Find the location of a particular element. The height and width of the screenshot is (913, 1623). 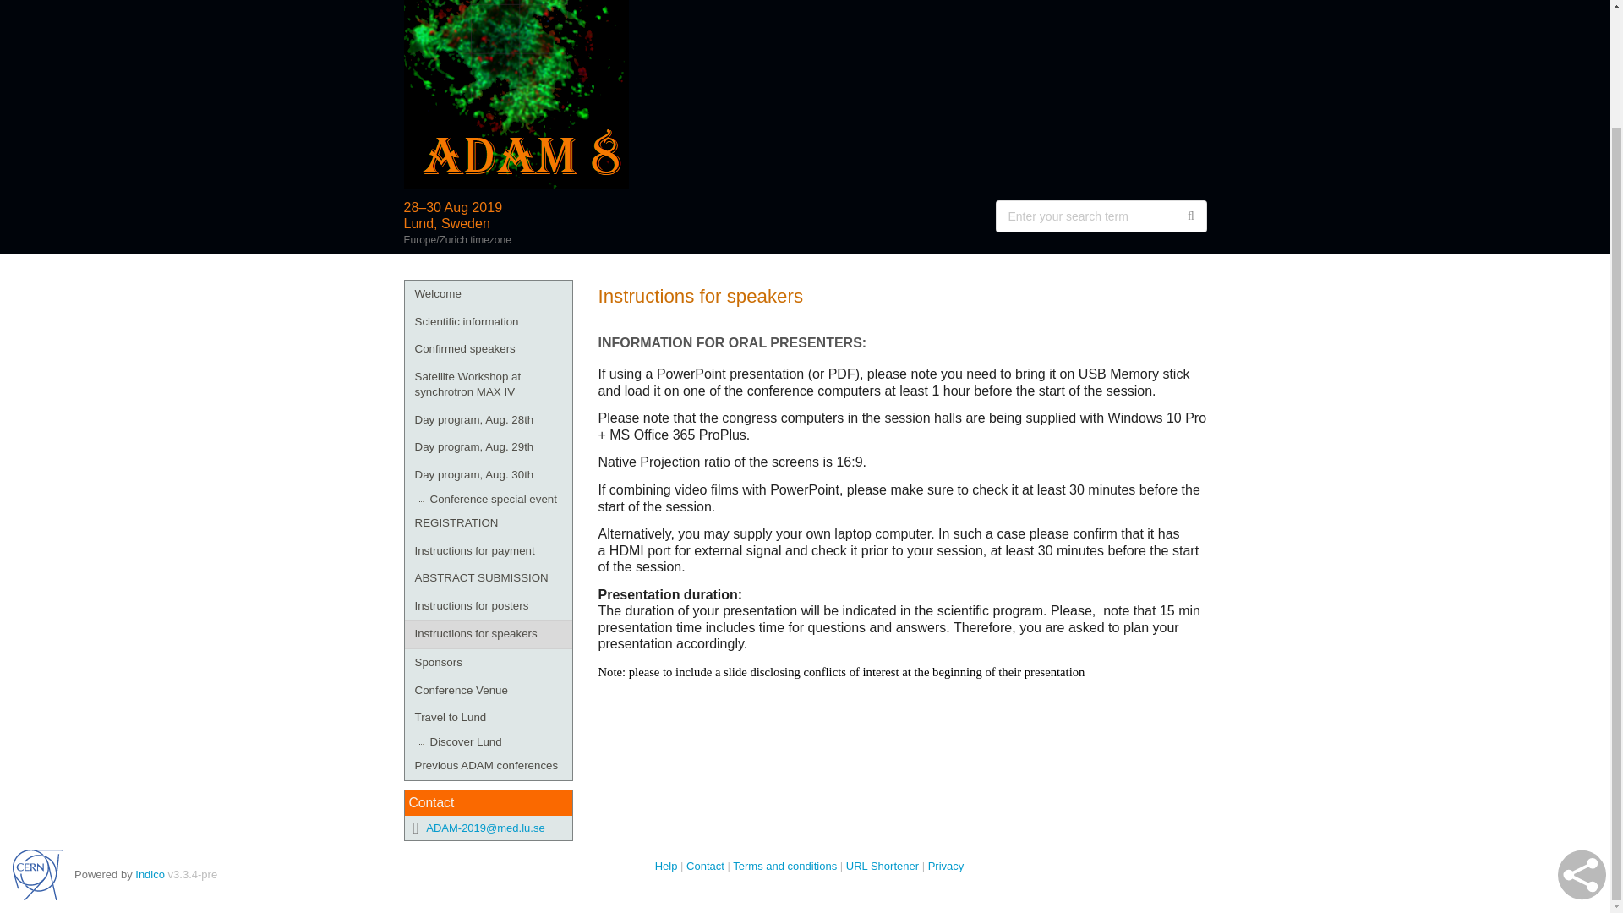

Satellite Workshop at synchrotron MAX IV is located at coordinates (487, 384).